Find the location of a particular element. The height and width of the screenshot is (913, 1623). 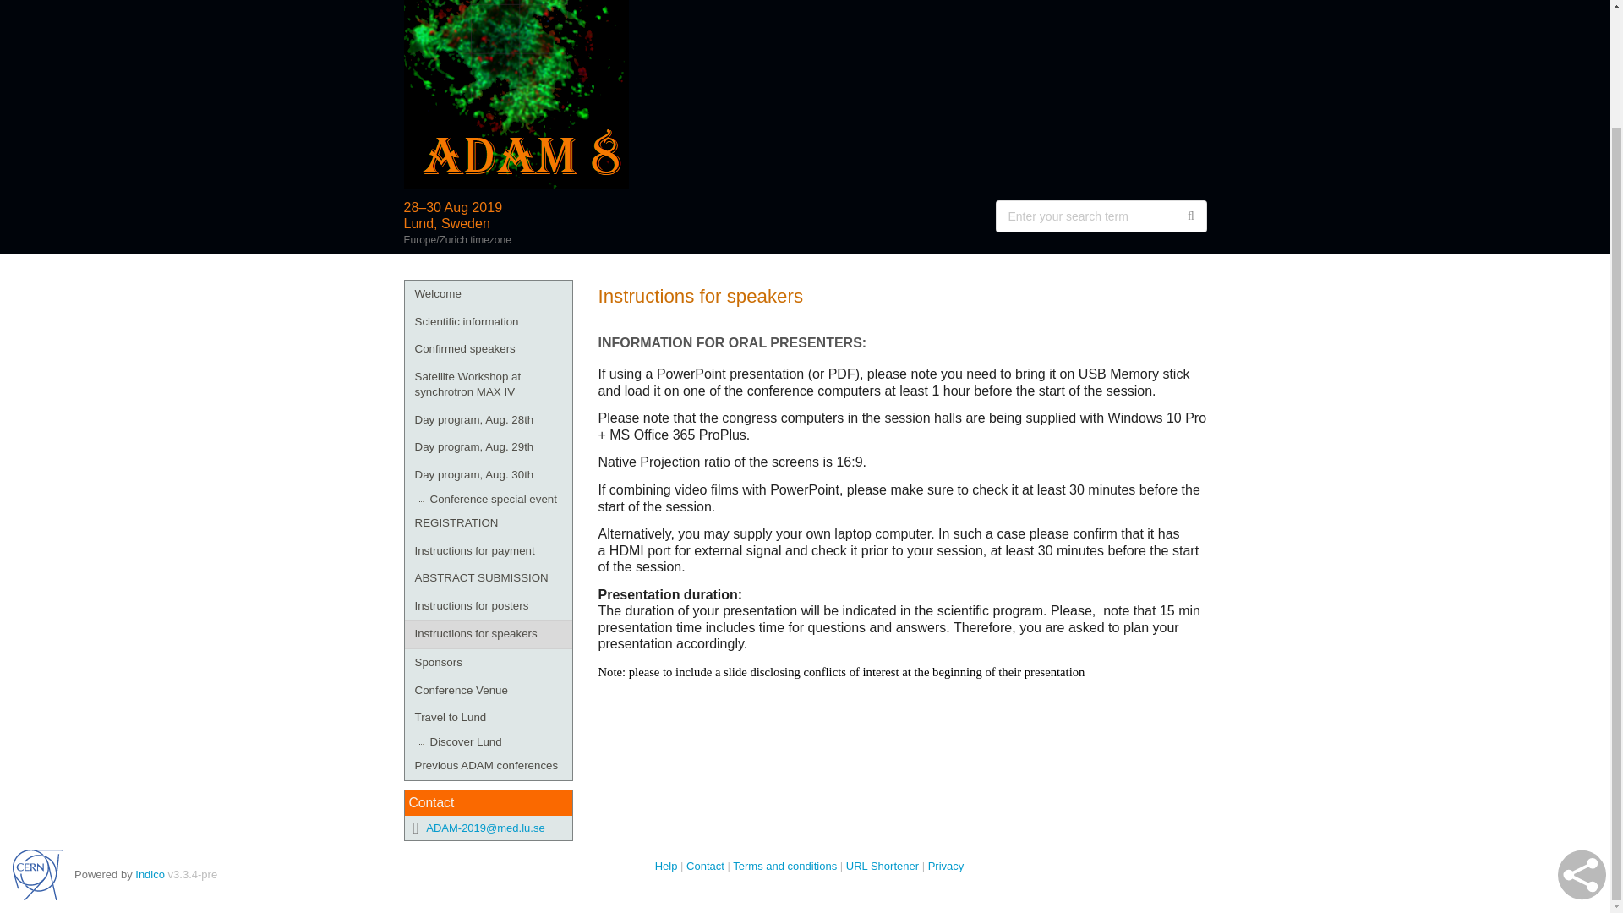

Satellite Workshop at synchrotron MAX IV is located at coordinates (487, 384).